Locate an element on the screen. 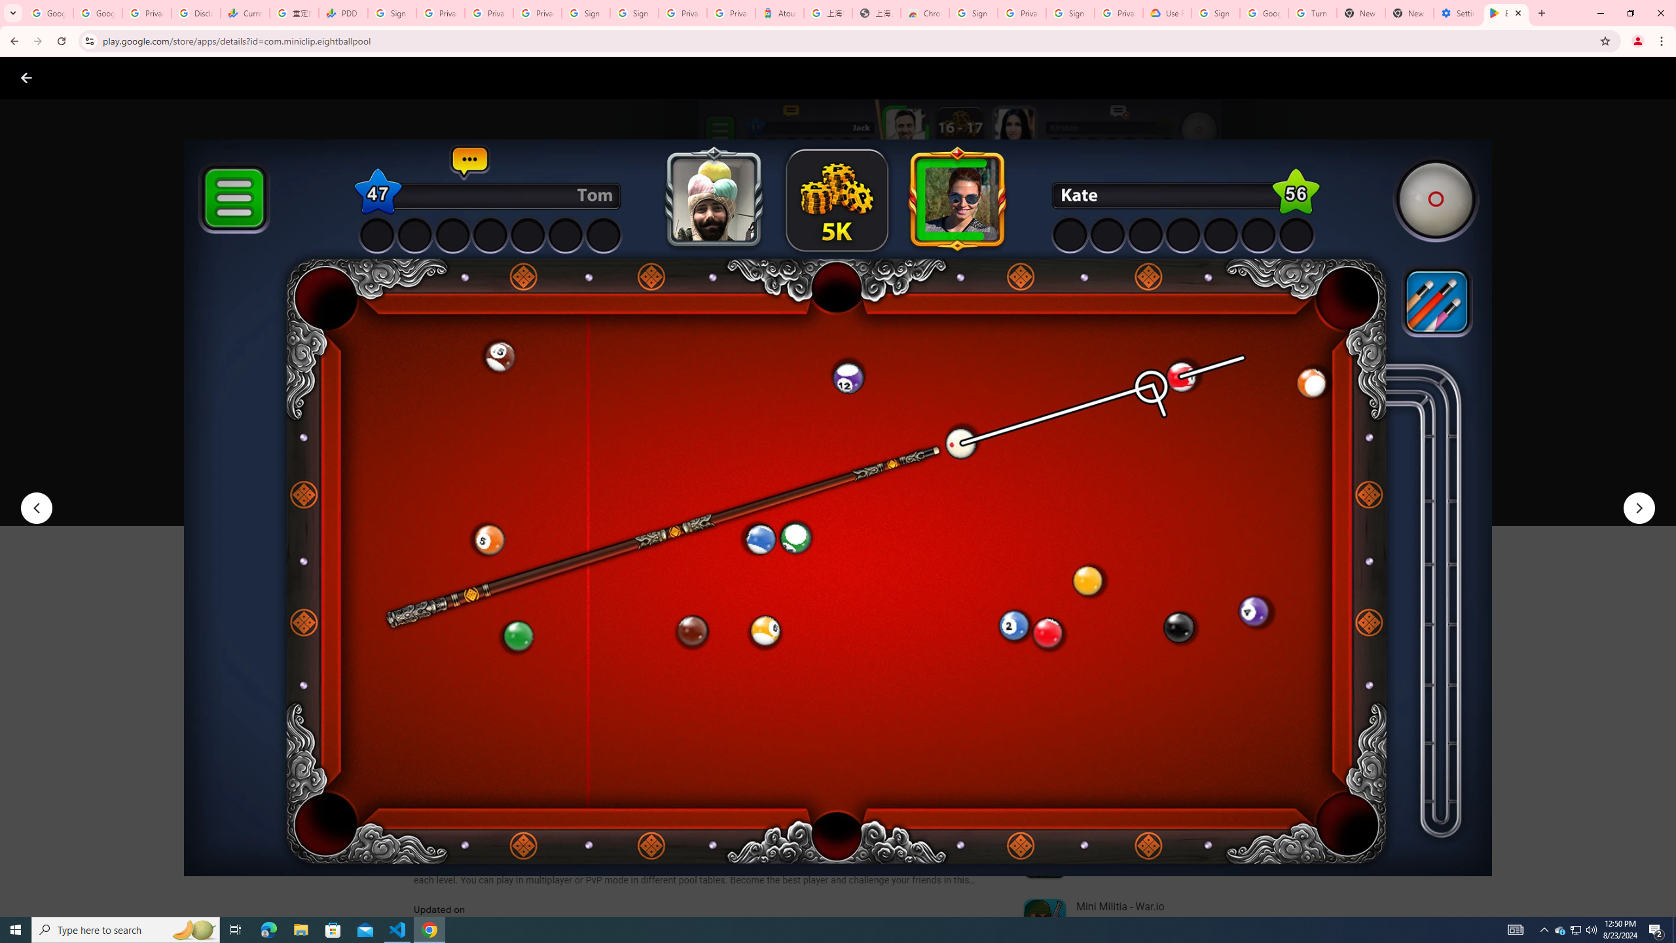  8 Ball Pool - Apps on Google Play is located at coordinates (1506, 13).